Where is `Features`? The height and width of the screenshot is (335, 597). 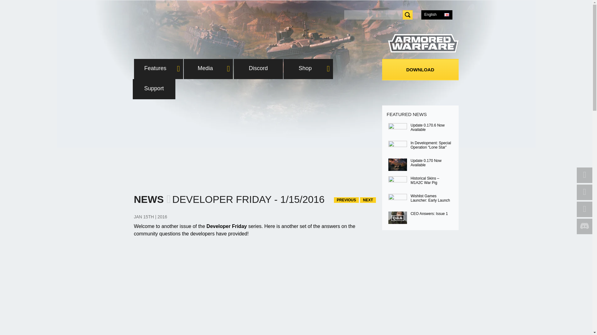
Features is located at coordinates (158, 69).